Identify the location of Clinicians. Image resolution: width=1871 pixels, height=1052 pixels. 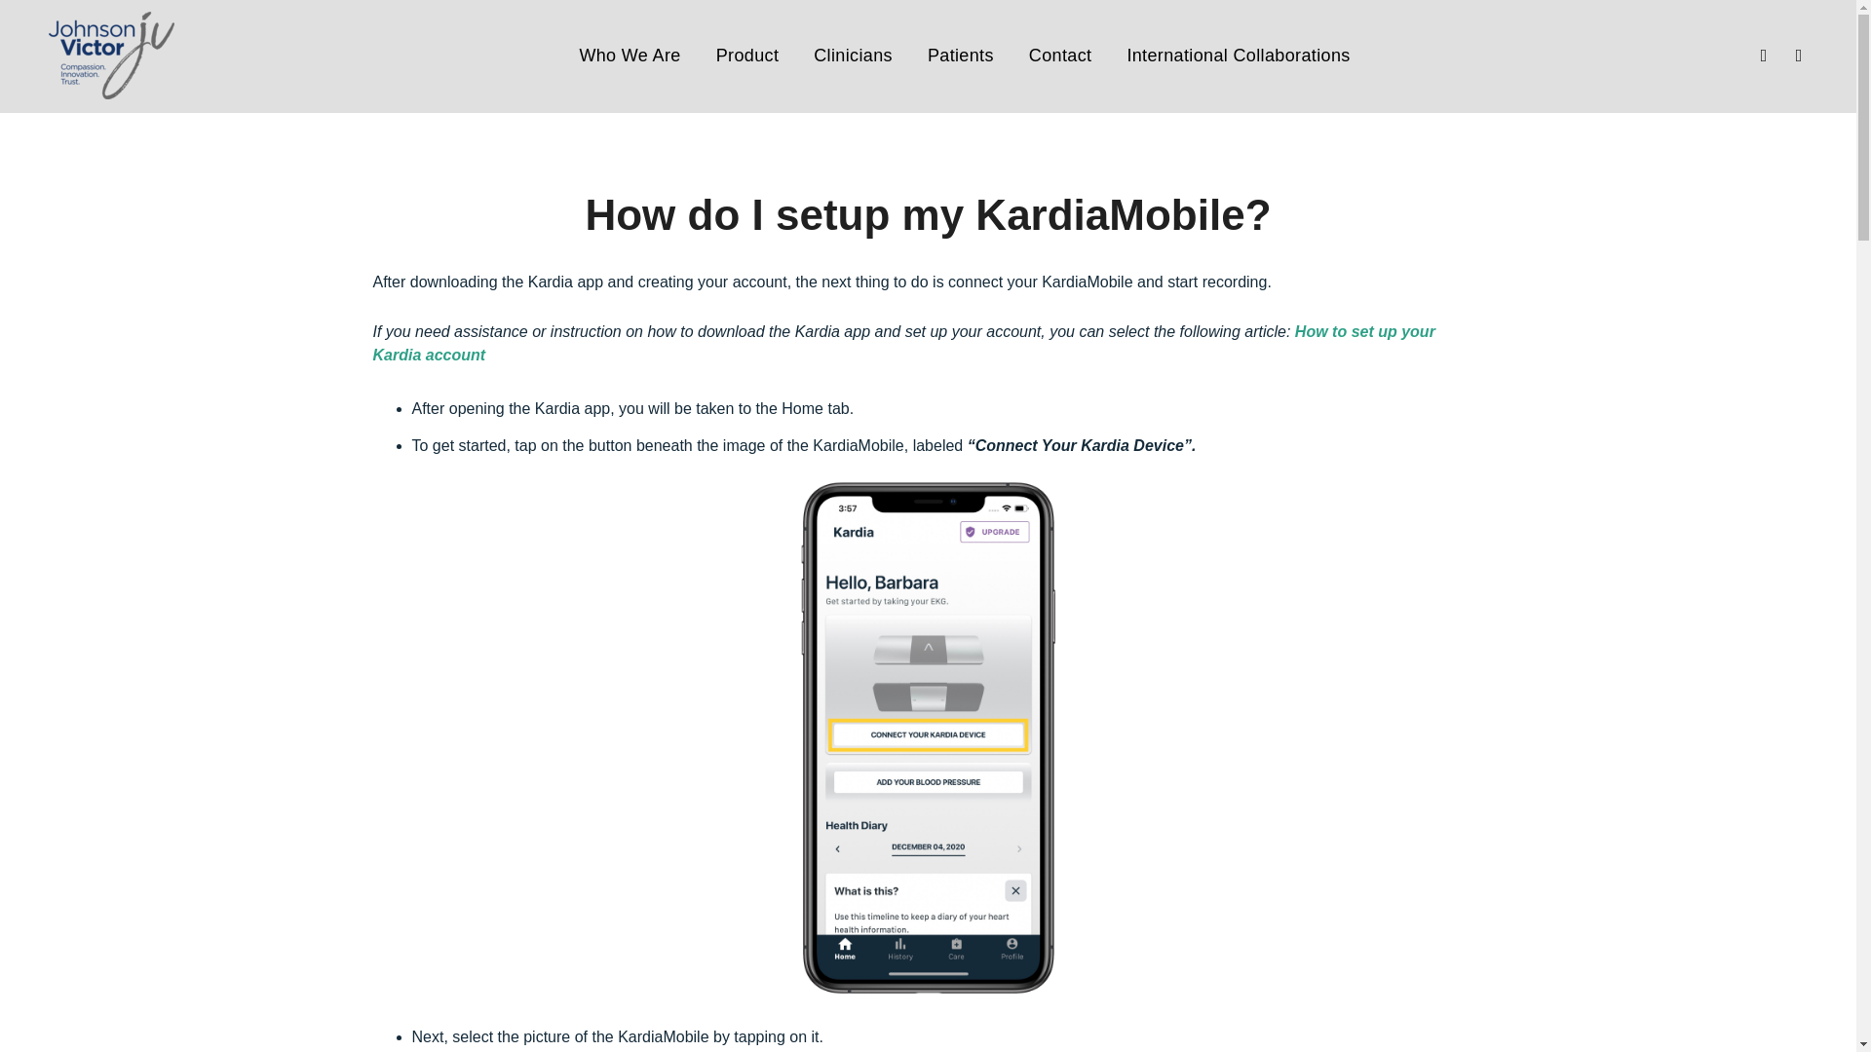
(853, 16).